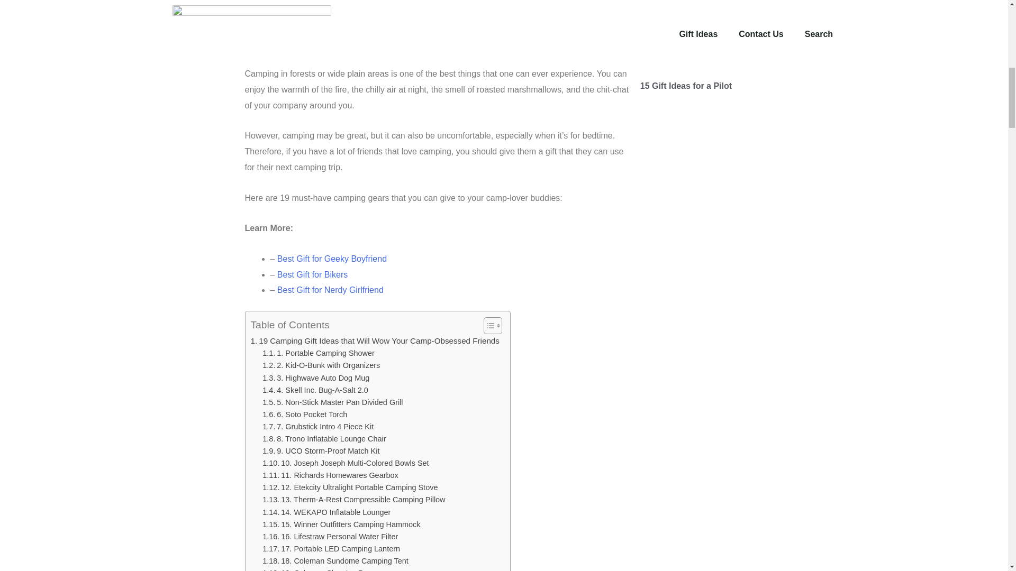 The width and height of the screenshot is (1016, 571). I want to click on 12. Etekcity Ultralight Portable Camping Stove, so click(350, 487).